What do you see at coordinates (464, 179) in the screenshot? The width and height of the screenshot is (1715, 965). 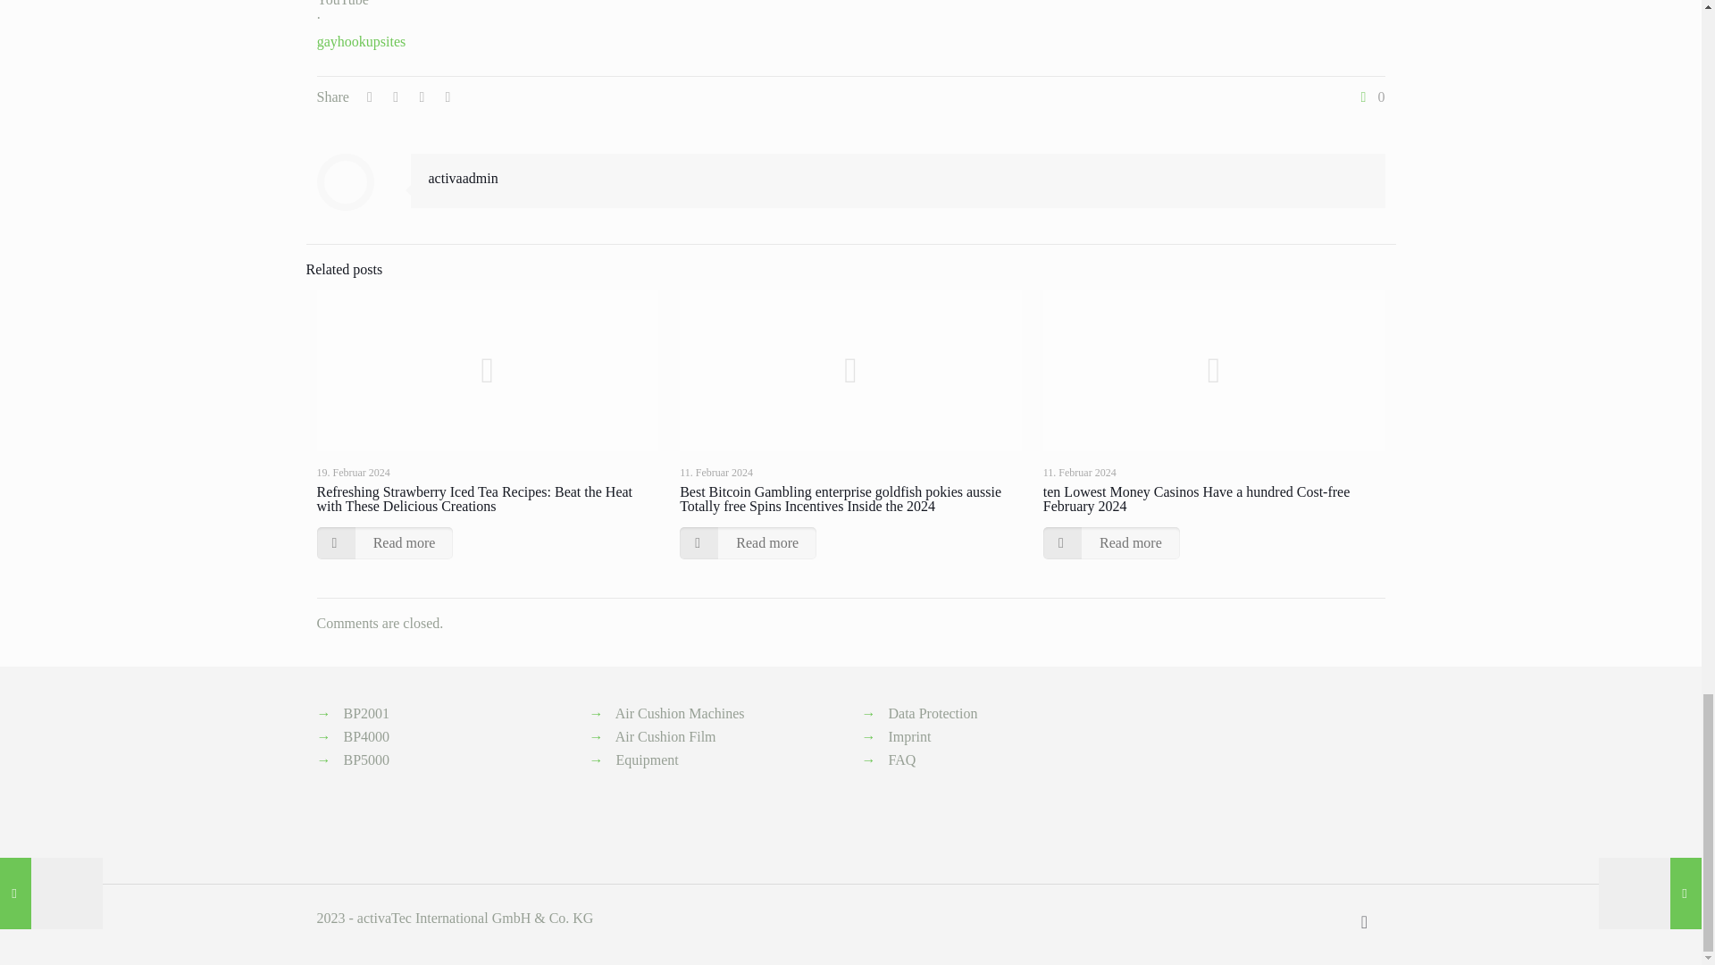 I see `activaadmin` at bounding box center [464, 179].